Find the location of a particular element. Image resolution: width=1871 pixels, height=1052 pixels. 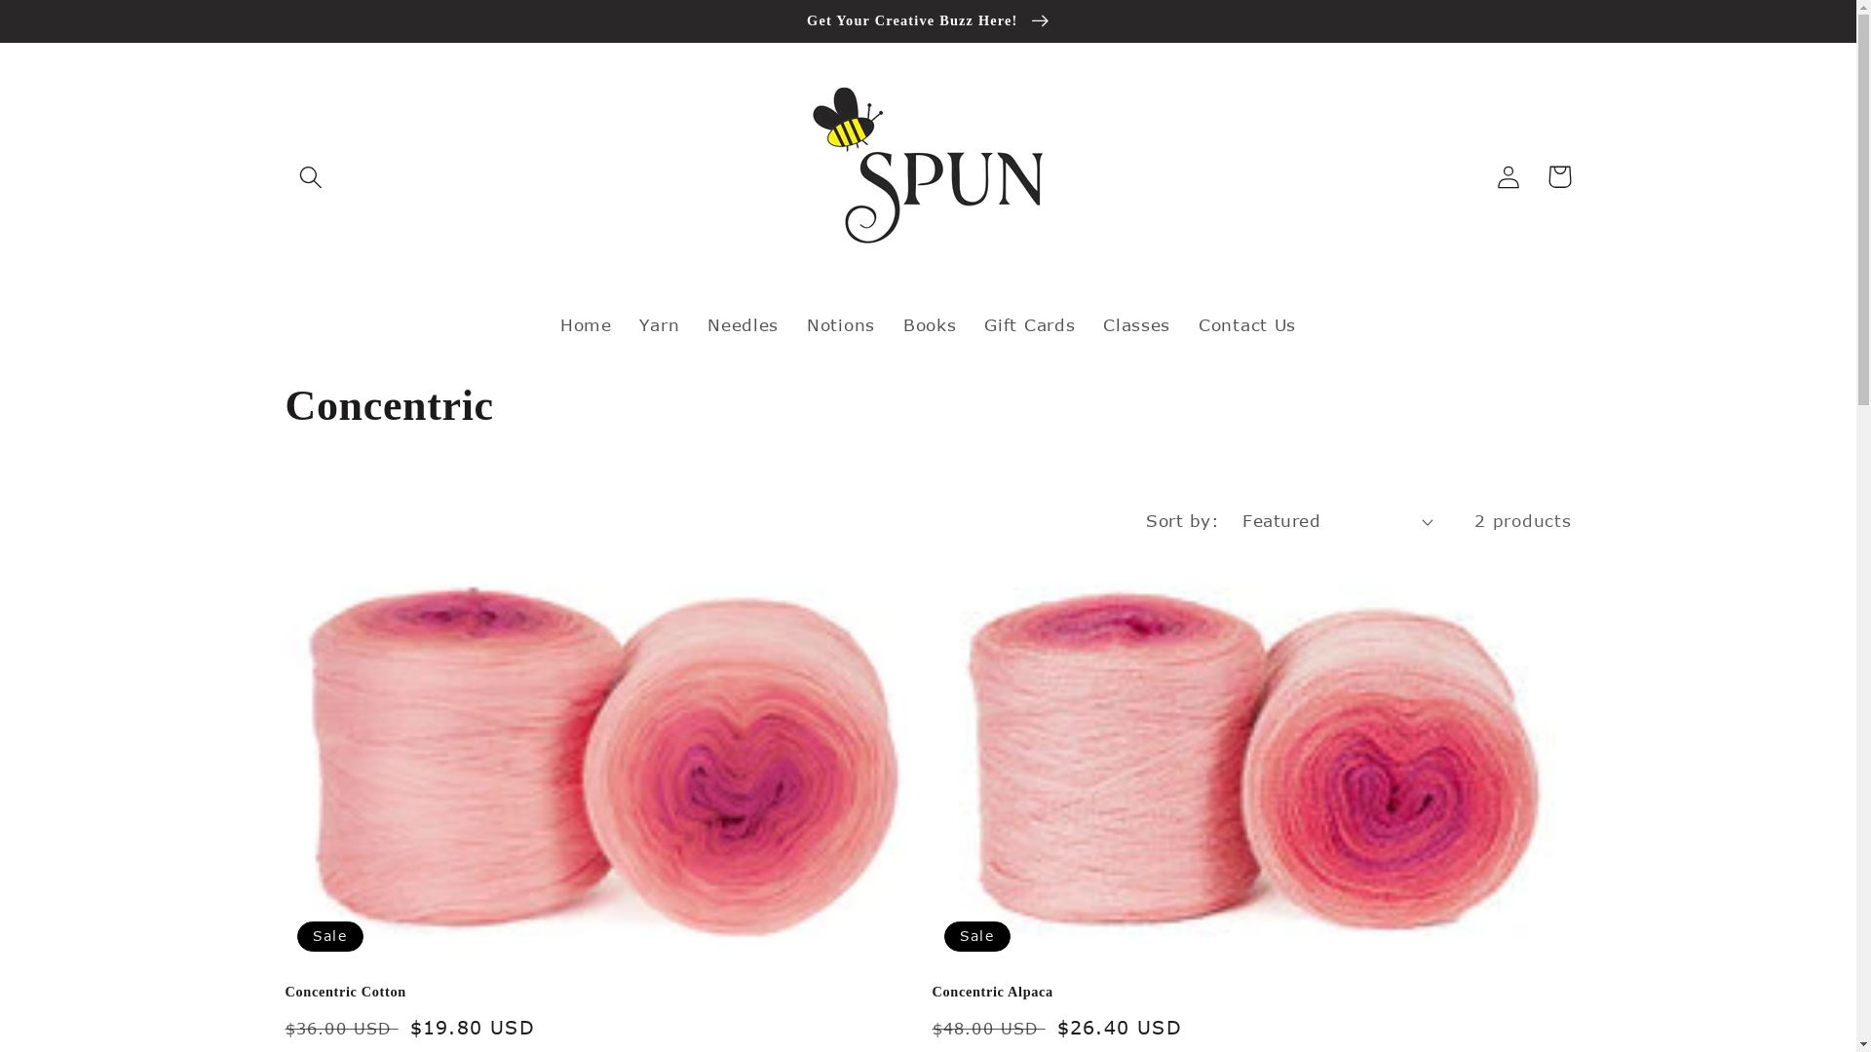

Contact Us is located at coordinates (1247, 324).